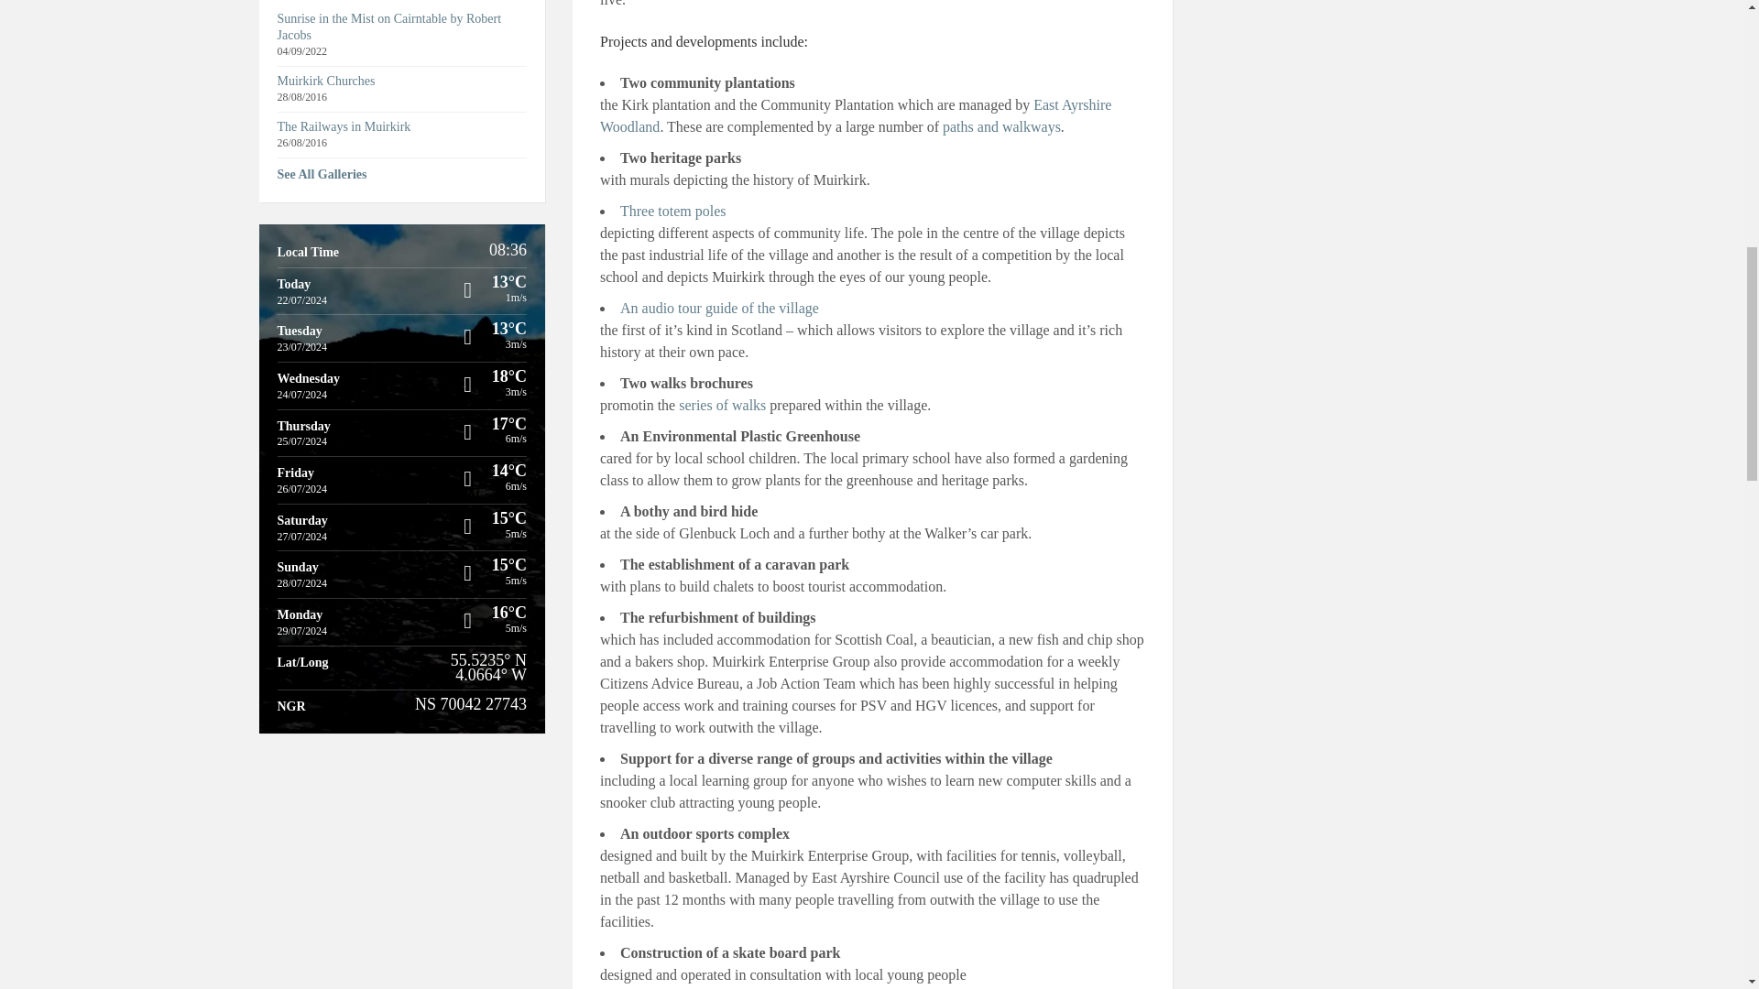 The height and width of the screenshot is (989, 1759). What do you see at coordinates (469, 392) in the screenshot?
I see `Wind speed` at bounding box center [469, 392].